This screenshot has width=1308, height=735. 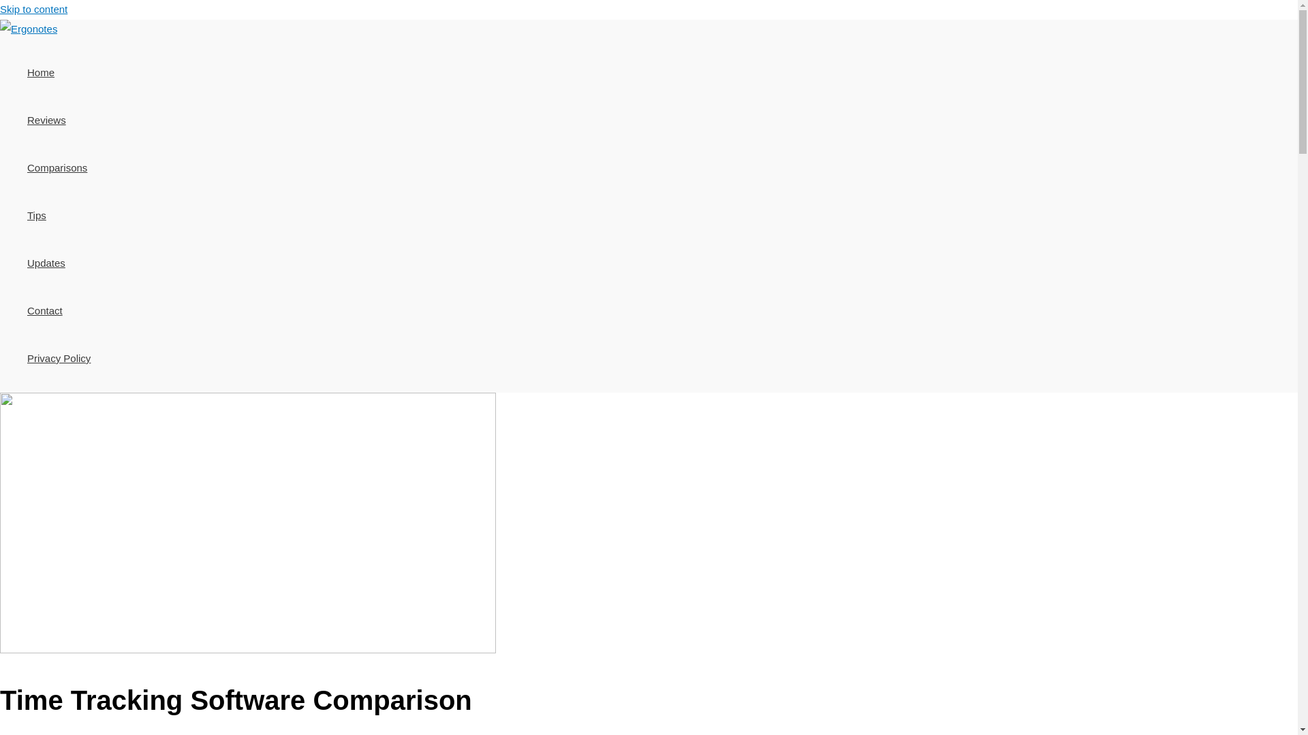 What do you see at coordinates (59, 120) in the screenshot?
I see `Reviews` at bounding box center [59, 120].